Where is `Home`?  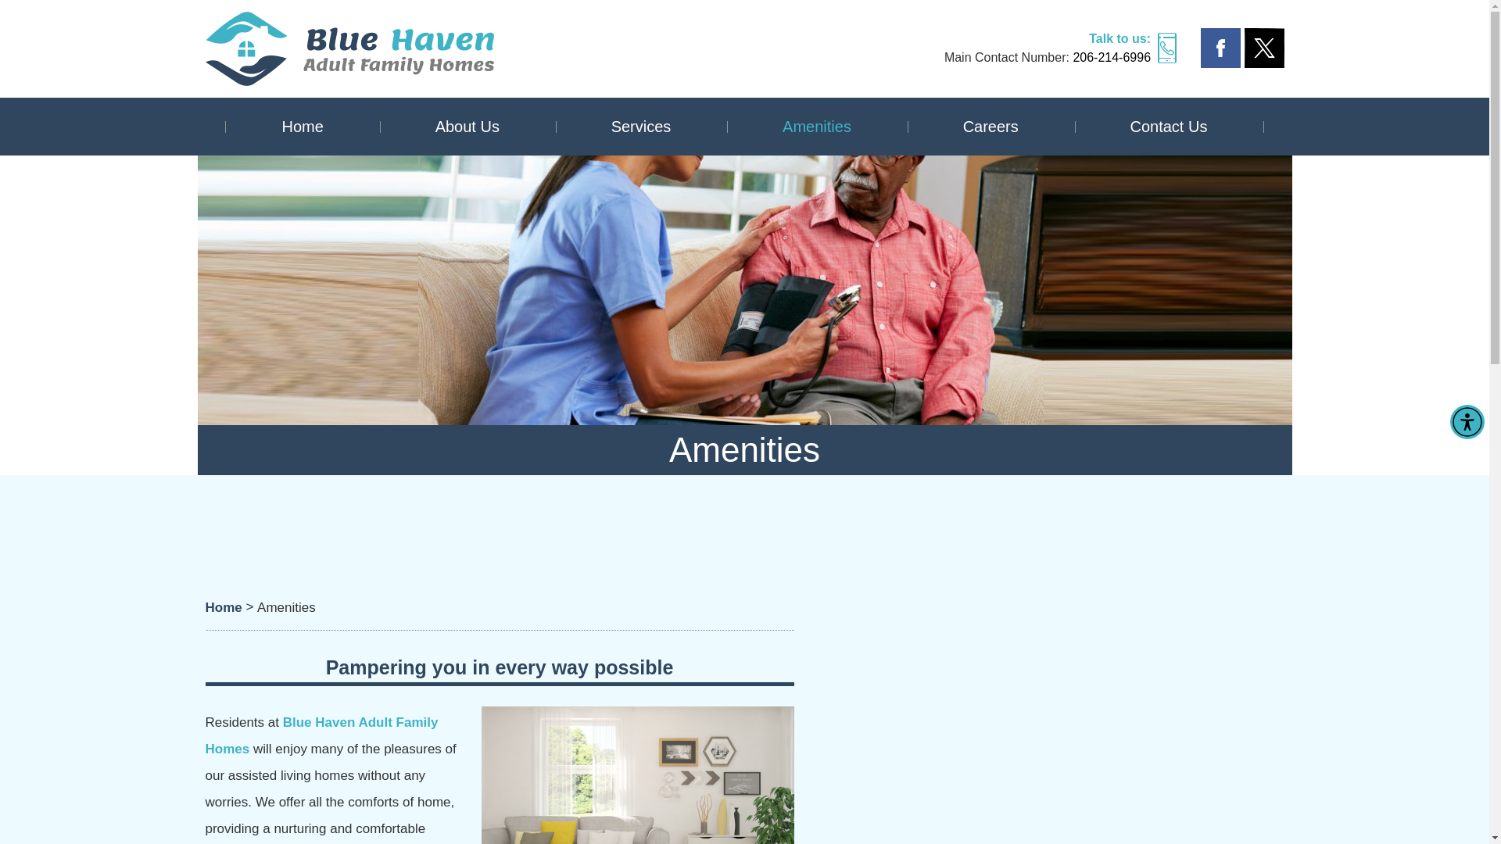
Home is located at coordinates (303, 127).